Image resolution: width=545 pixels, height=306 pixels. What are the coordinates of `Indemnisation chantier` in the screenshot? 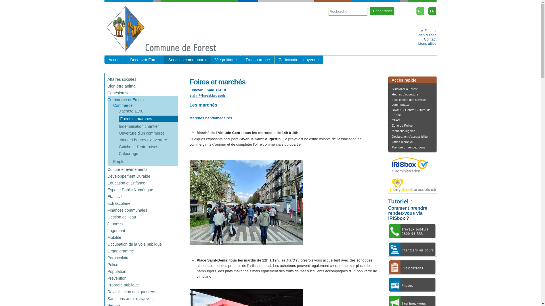 It's located at (139, 126).